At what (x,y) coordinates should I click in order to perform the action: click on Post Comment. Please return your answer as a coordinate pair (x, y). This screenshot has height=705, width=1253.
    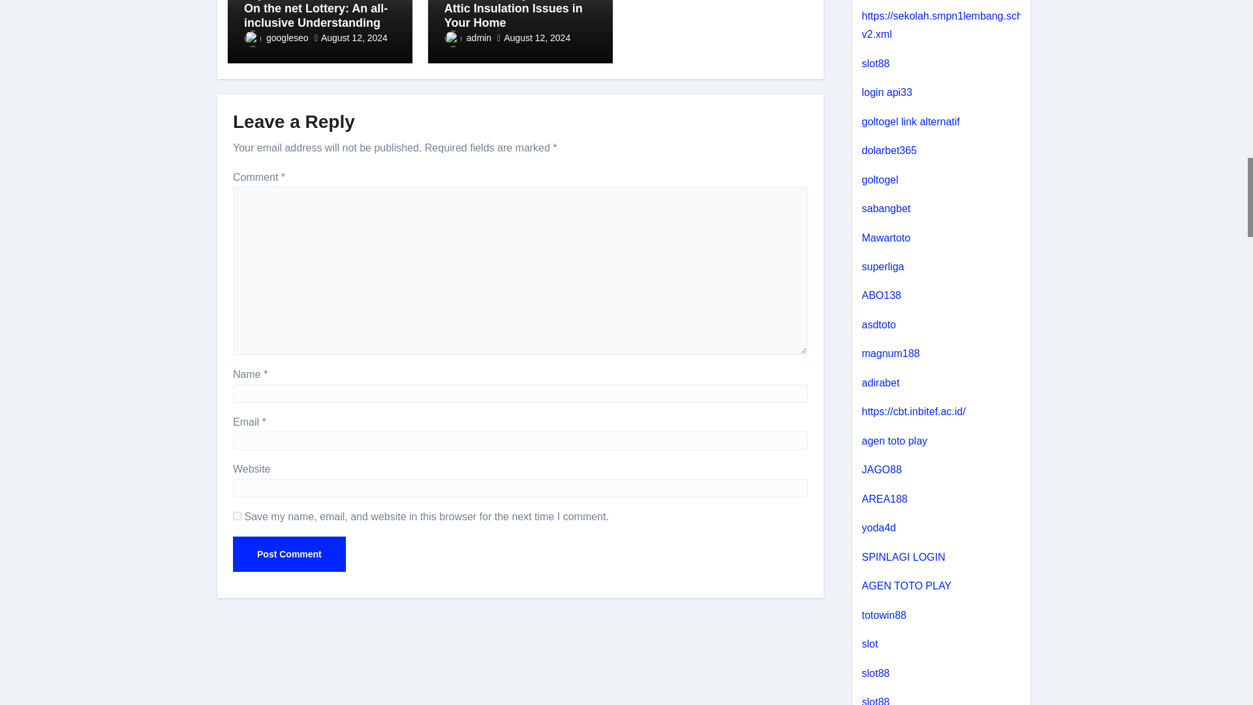
    Looking at the image, I should click on (289, 554).